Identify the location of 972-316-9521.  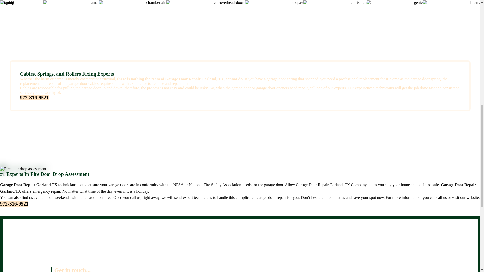
(14, 203).